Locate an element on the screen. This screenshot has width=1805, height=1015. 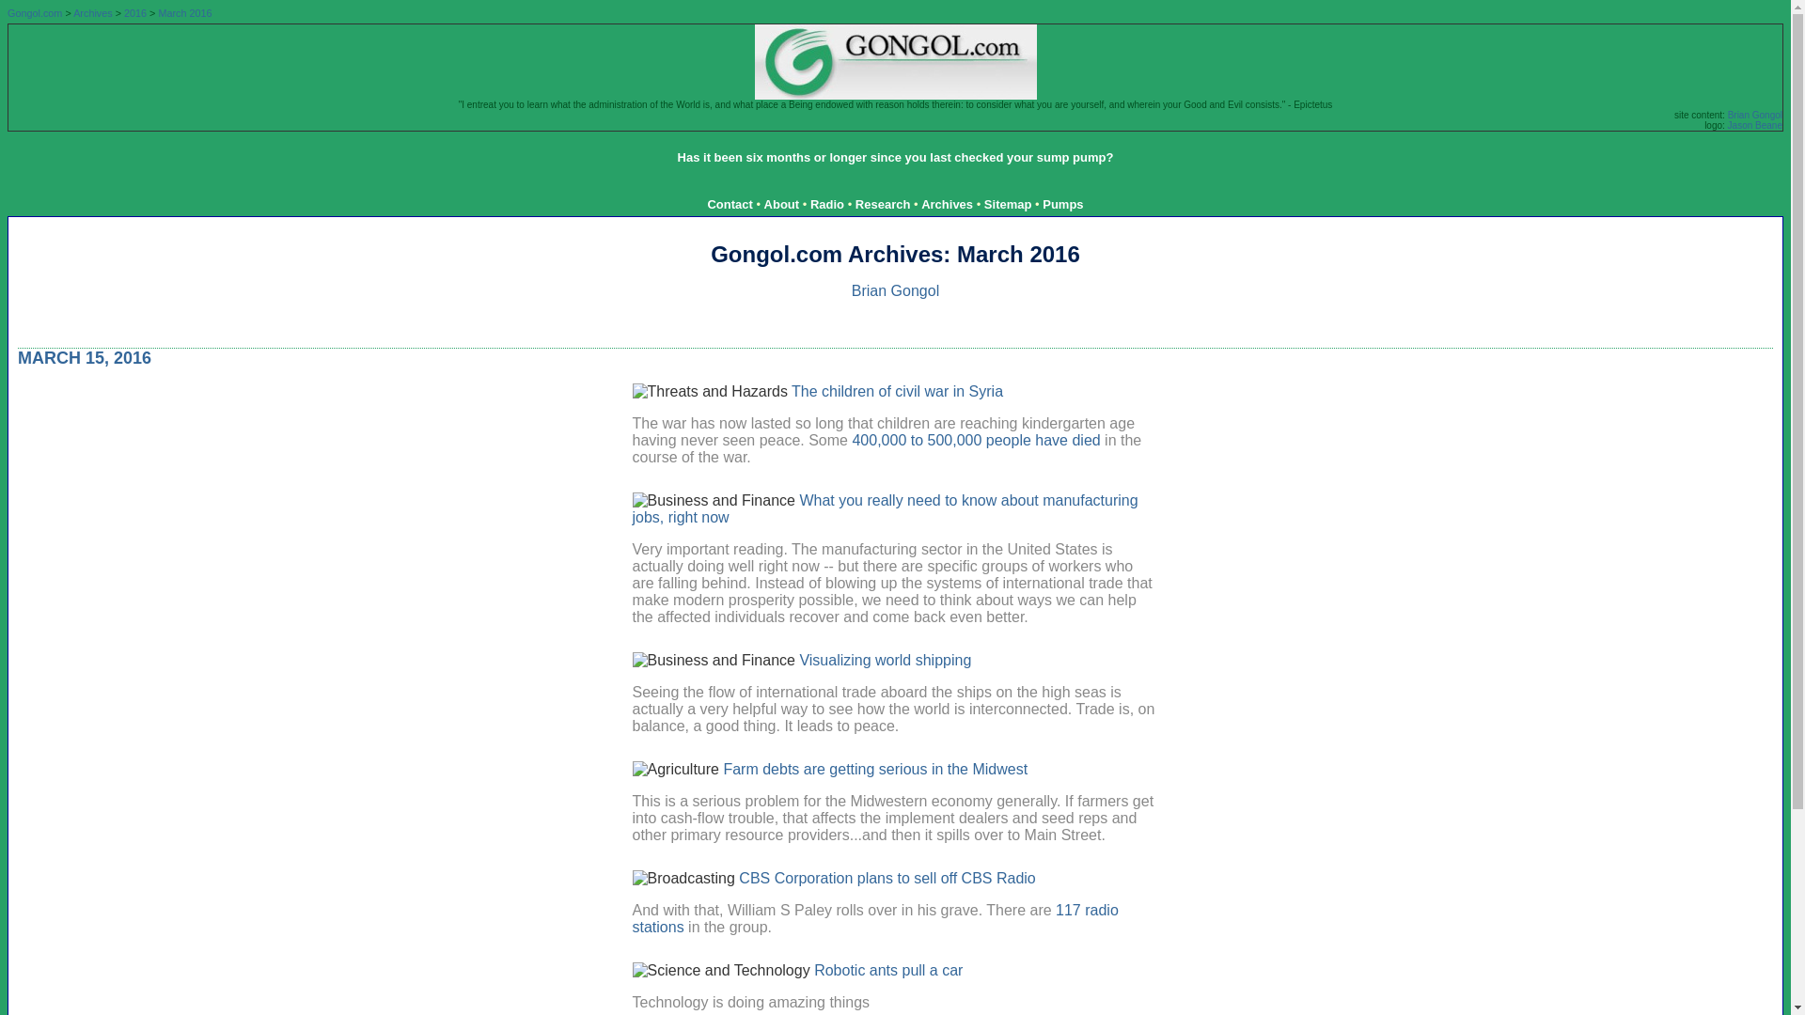
MARCH 15, 2016 is located at coordinates (85, 357).